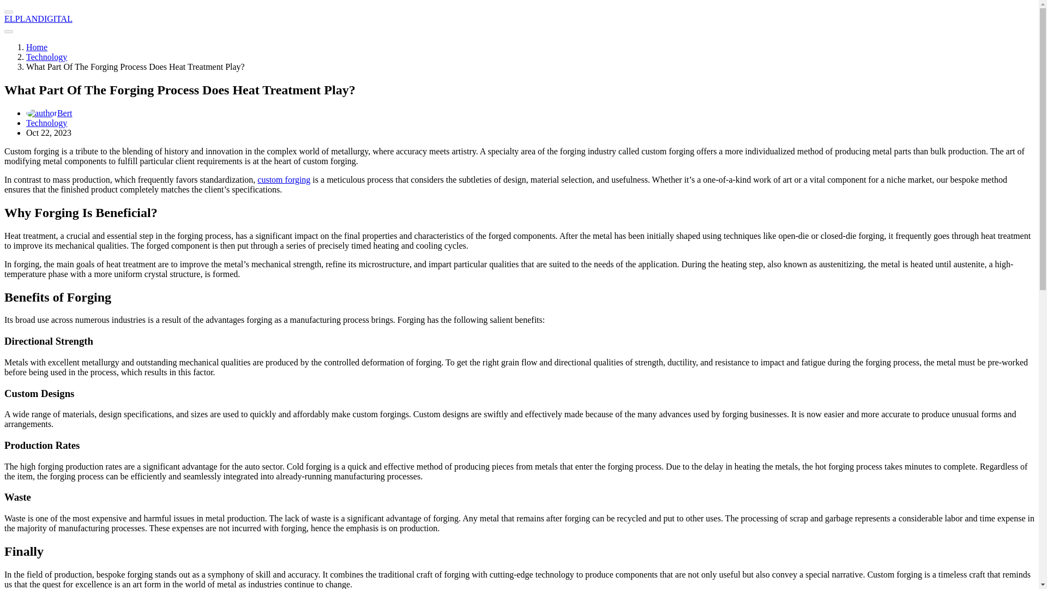 The image size is (1047, 589). What do you see at coordinates (49, 113) in the screenshot?
I see `Bert` at bounding box center [49, 113].